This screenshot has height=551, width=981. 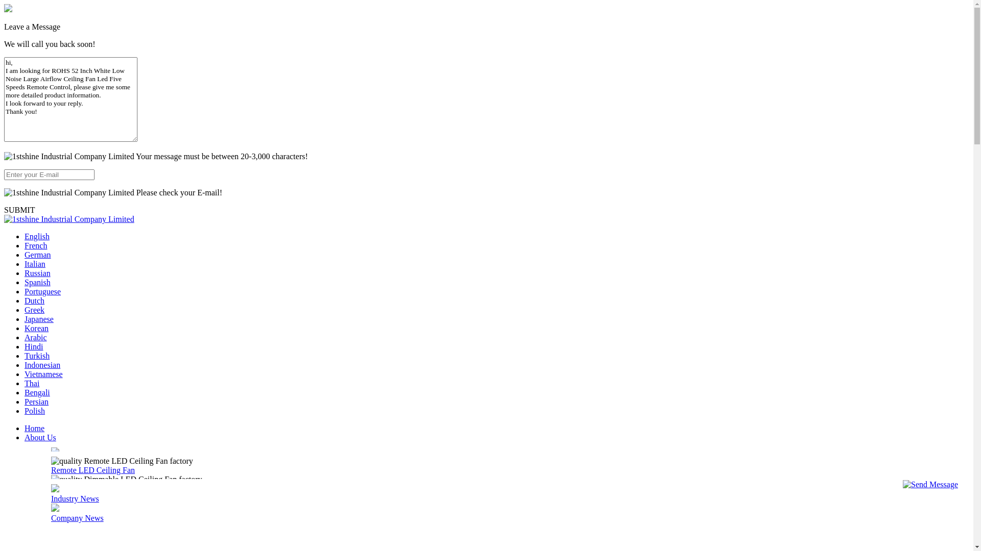 I want to click on Plastic Ceiling Fan, so click(x=82, y=388).